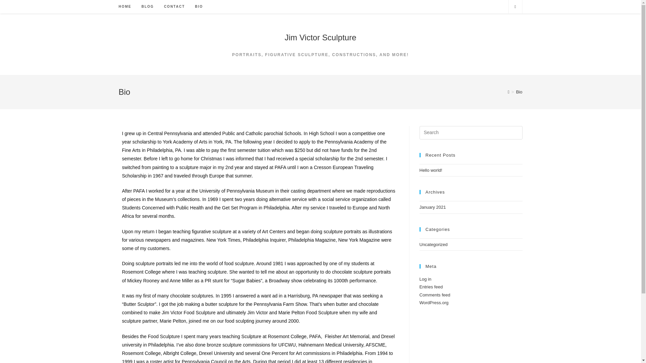  I want to click on Jim Victor Sculpture, so click(320, 38).